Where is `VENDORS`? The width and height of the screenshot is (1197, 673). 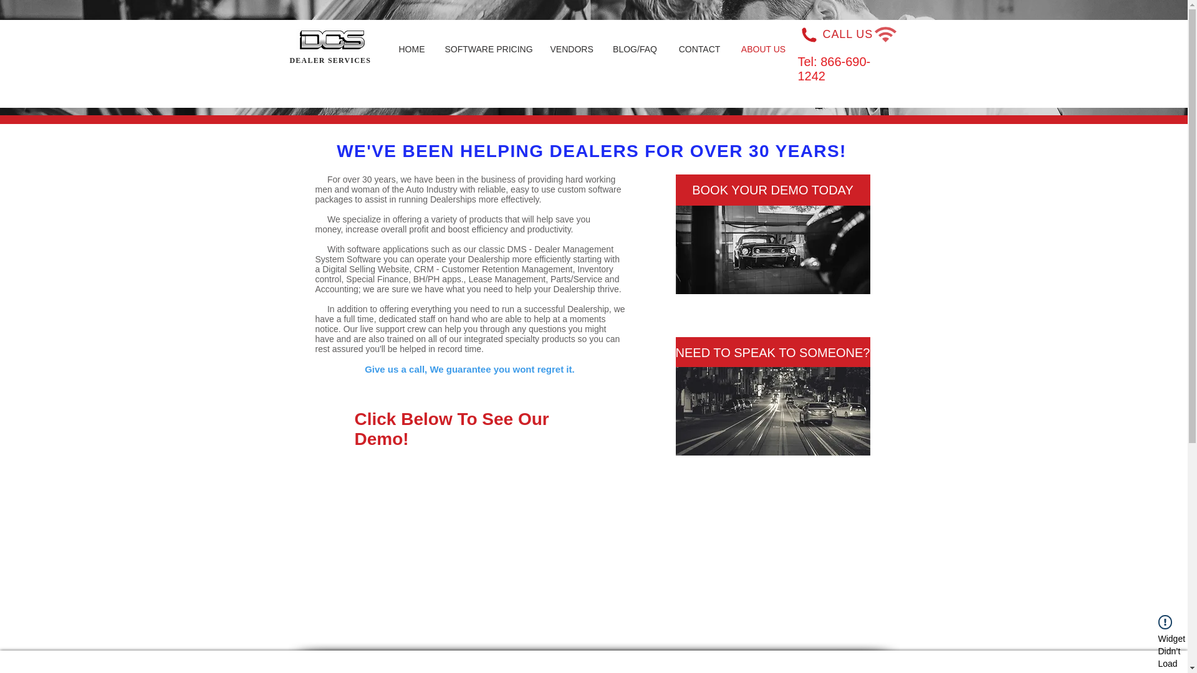
VENDORS is located at coordinates (571, 49).